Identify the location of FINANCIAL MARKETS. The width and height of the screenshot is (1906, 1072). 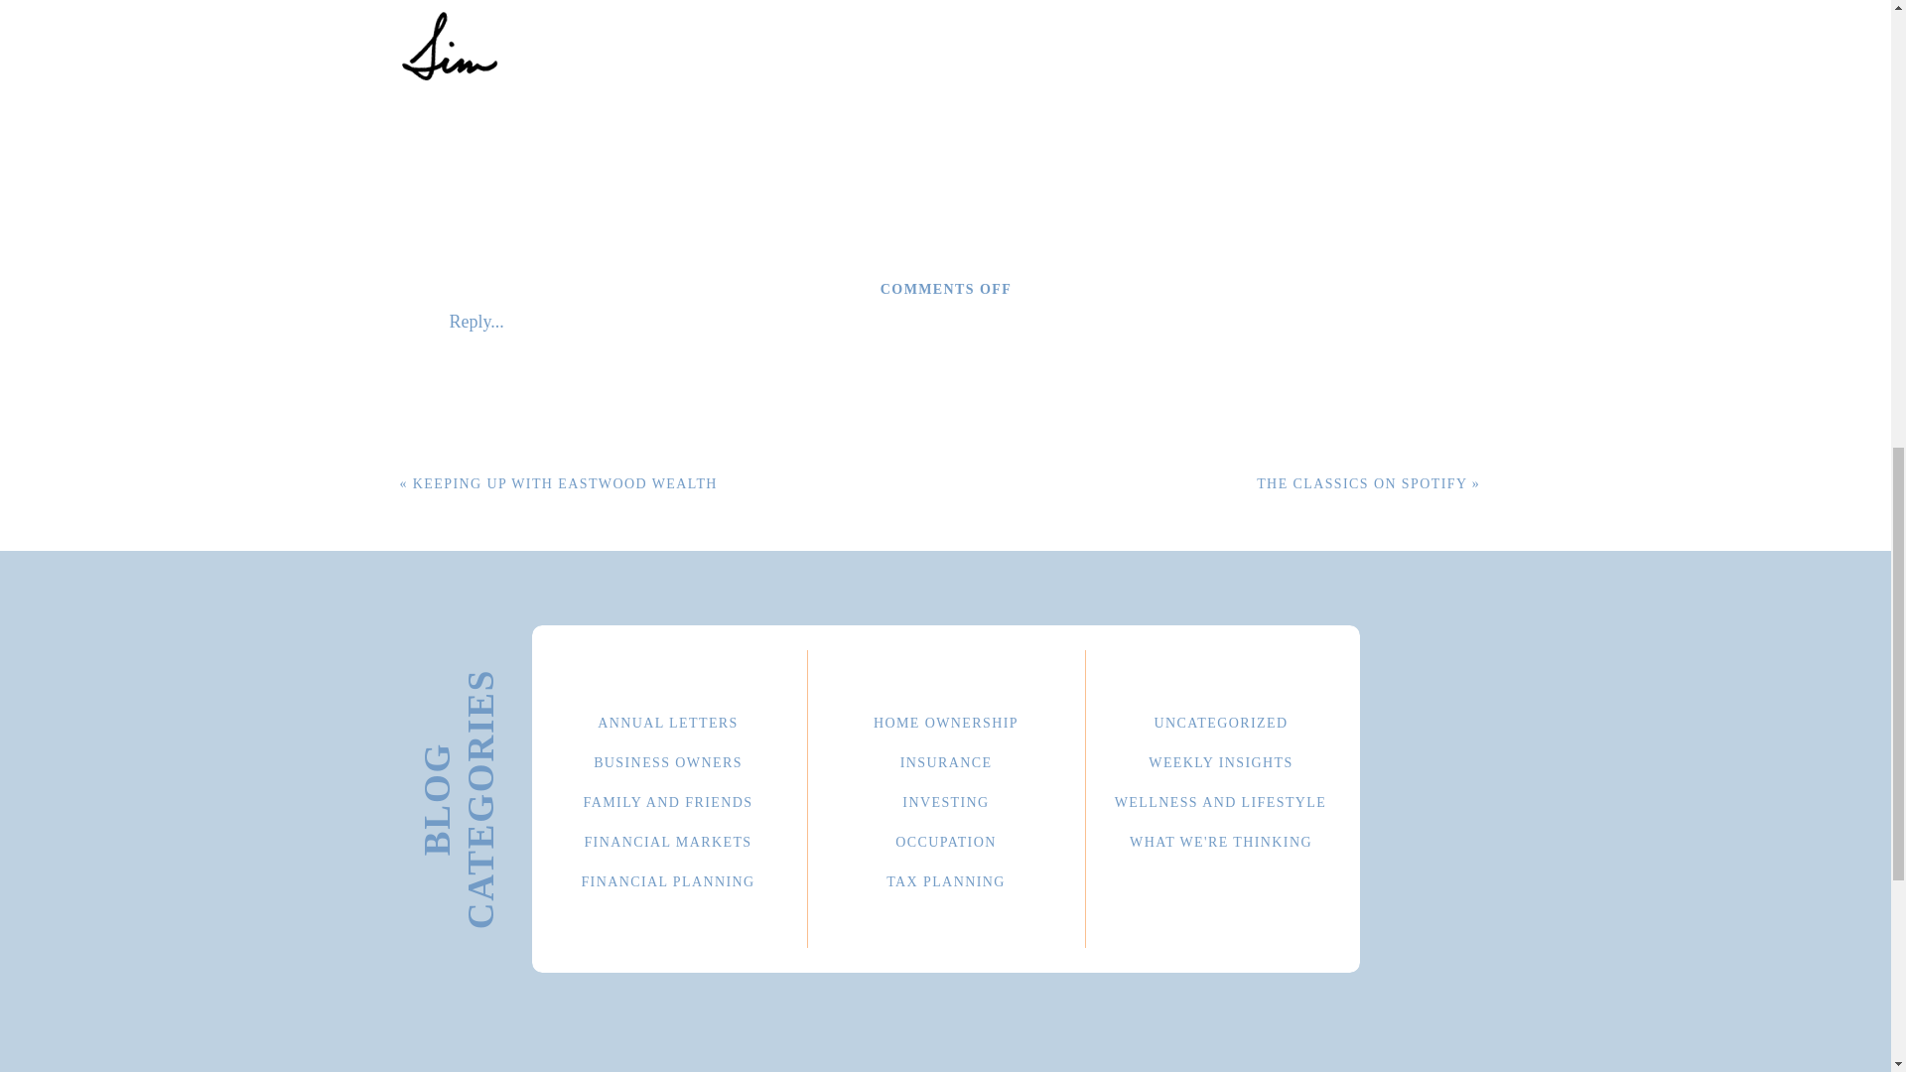
(667, 839).